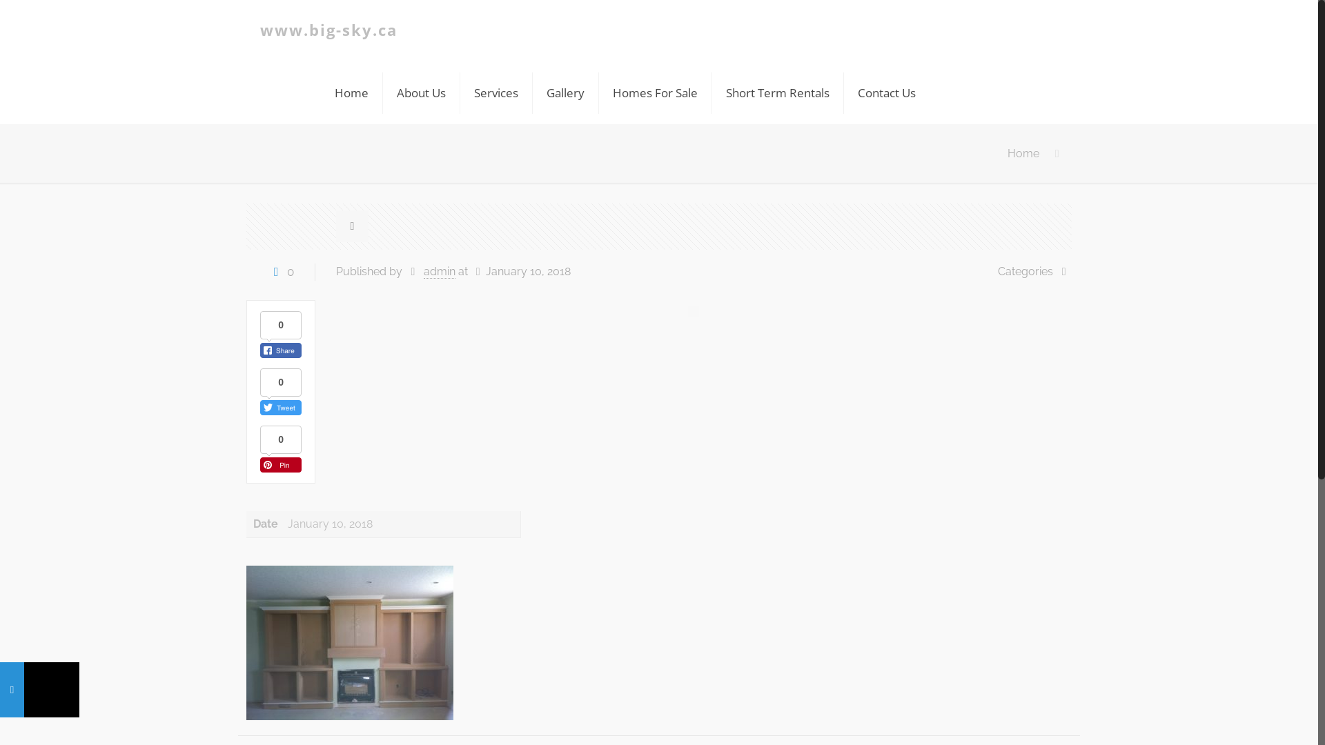 Image resolution: width=1325 pixels, height=745 pixels. I want to click on Contact Us, so click(887, 93).